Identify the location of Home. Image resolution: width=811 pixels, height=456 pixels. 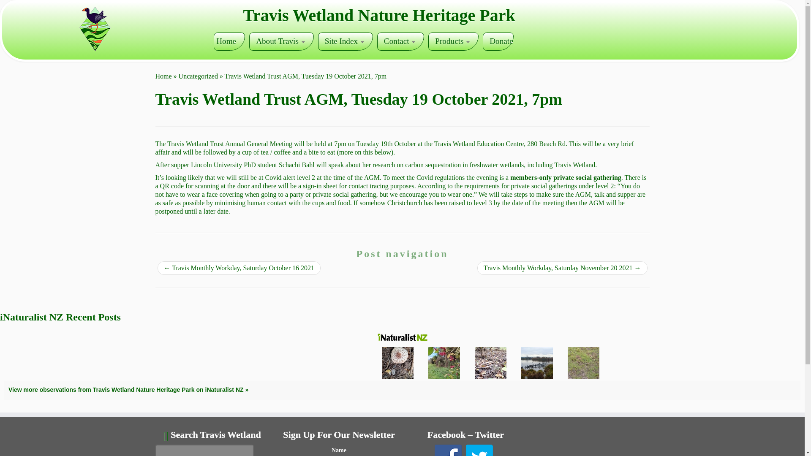
(229, 41).